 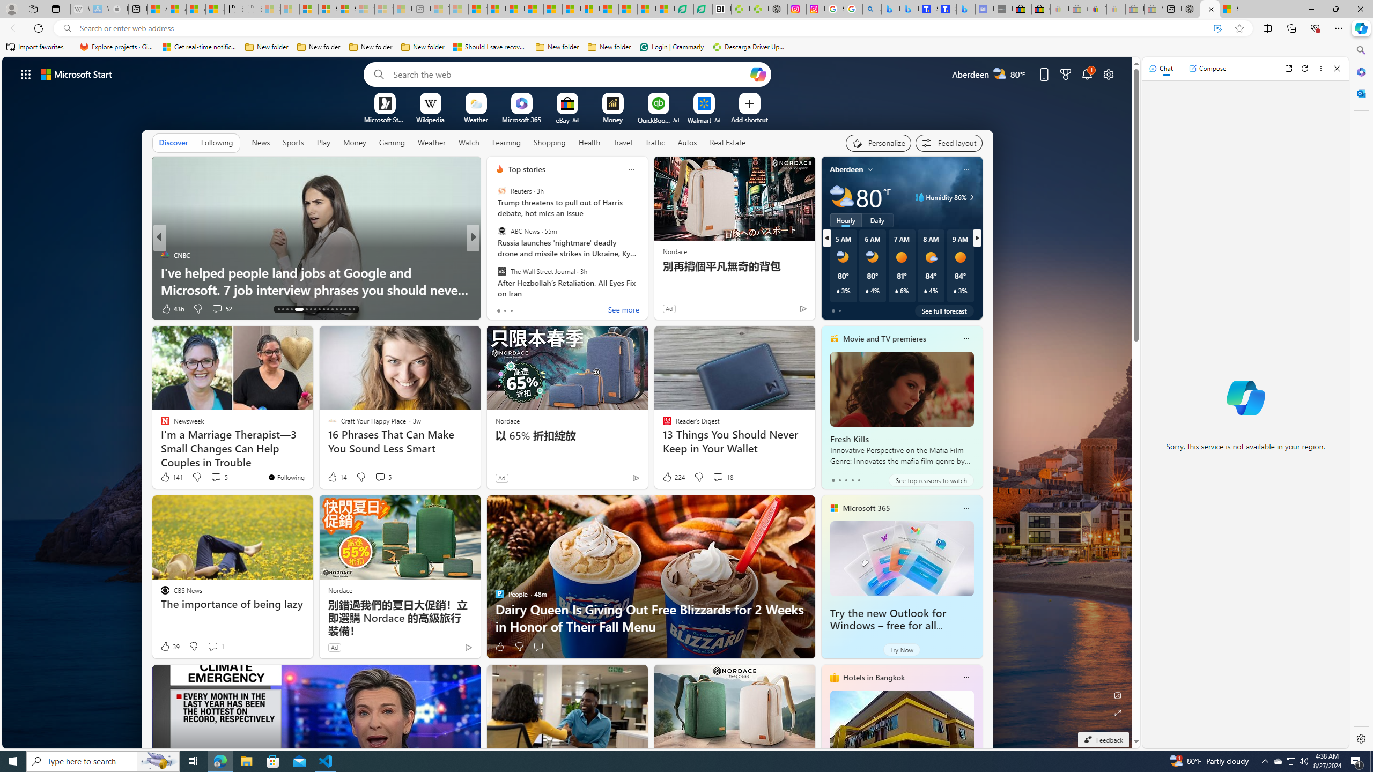 What do you see at coordinates (834, 677) in the screenshot?
I see `hotels-header-icon` at bounding box center [834, 677].